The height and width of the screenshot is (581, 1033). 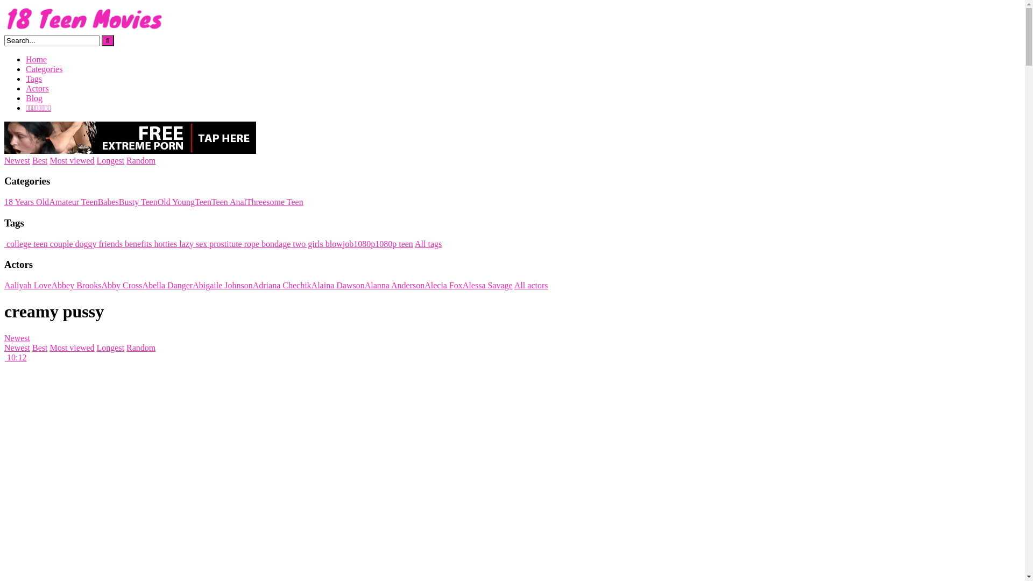 I want to click on Abbey Brooks, so click(x=76, y=285).